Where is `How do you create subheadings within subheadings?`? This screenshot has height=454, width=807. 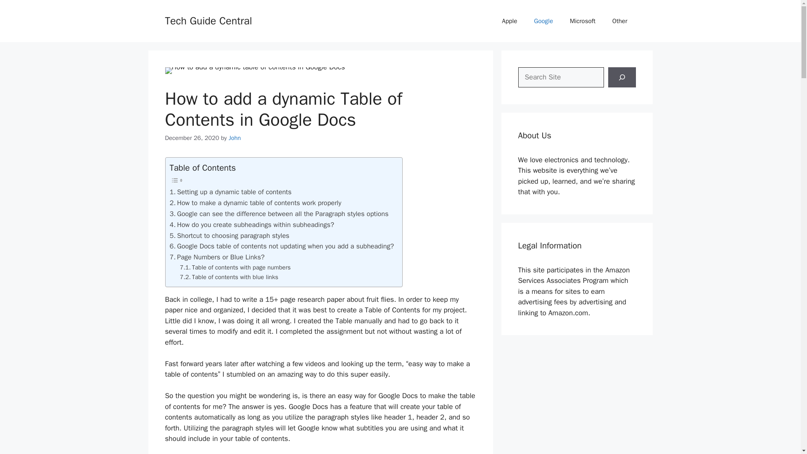
How do you create subheadings within subheadings? is located at coordinates (251, 224).